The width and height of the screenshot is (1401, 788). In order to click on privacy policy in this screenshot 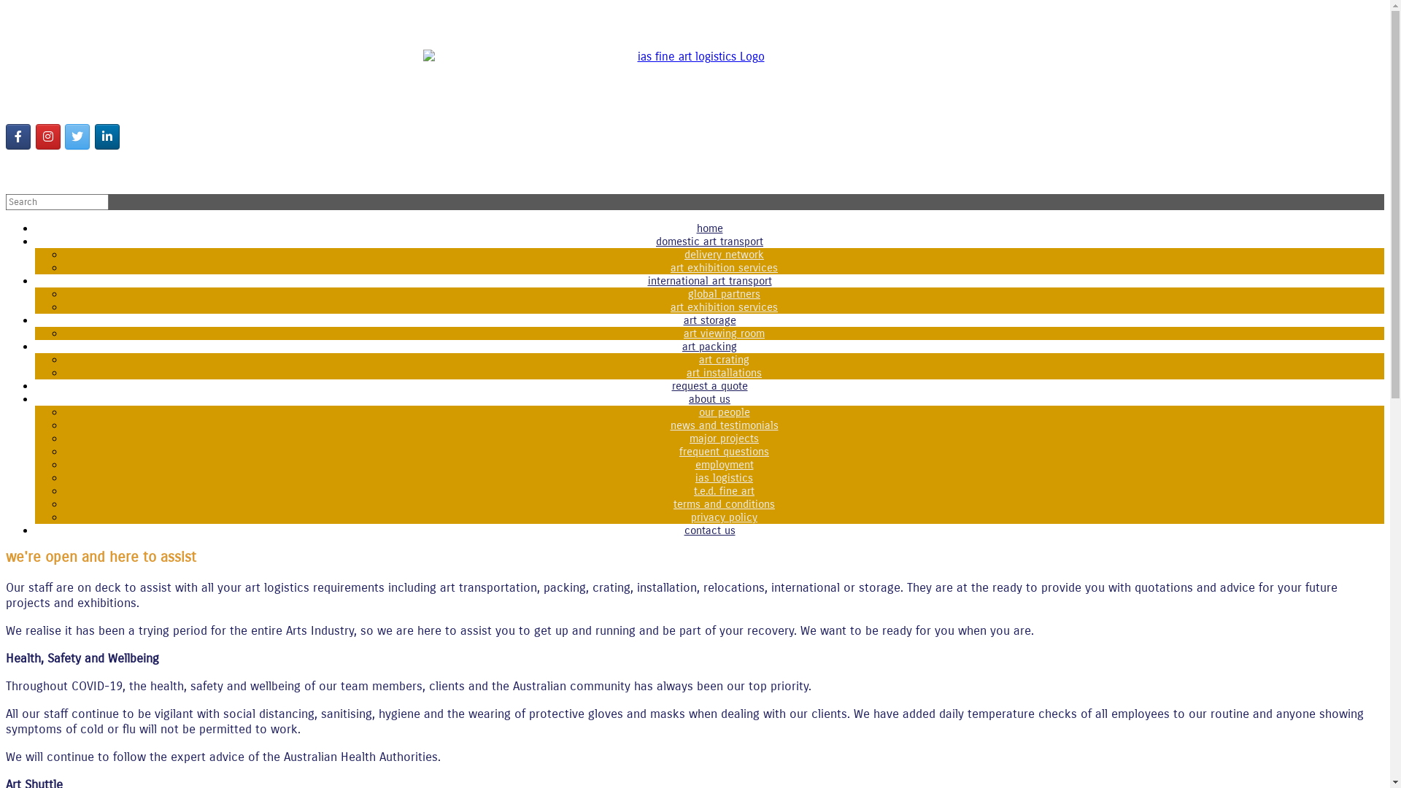, I will do `click(724, 517)`.